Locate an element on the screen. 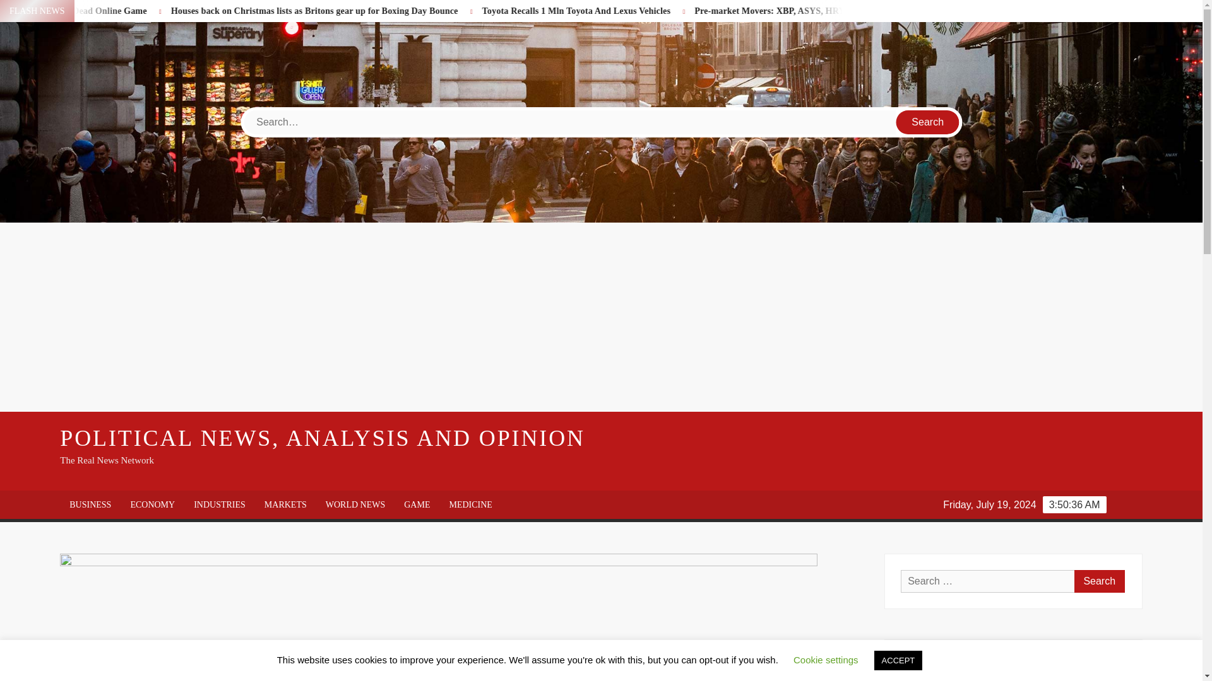 The image size is (1212, 681). GAME is located at coordinates (417, 504).